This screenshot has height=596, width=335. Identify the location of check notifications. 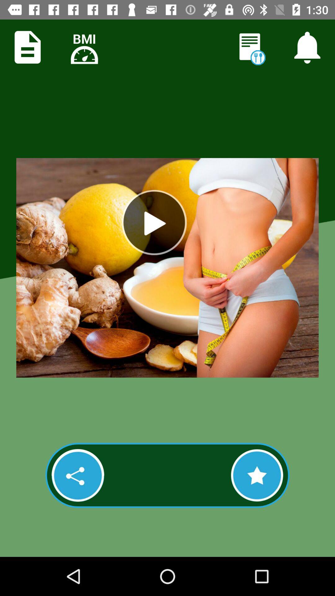
(307, 47).